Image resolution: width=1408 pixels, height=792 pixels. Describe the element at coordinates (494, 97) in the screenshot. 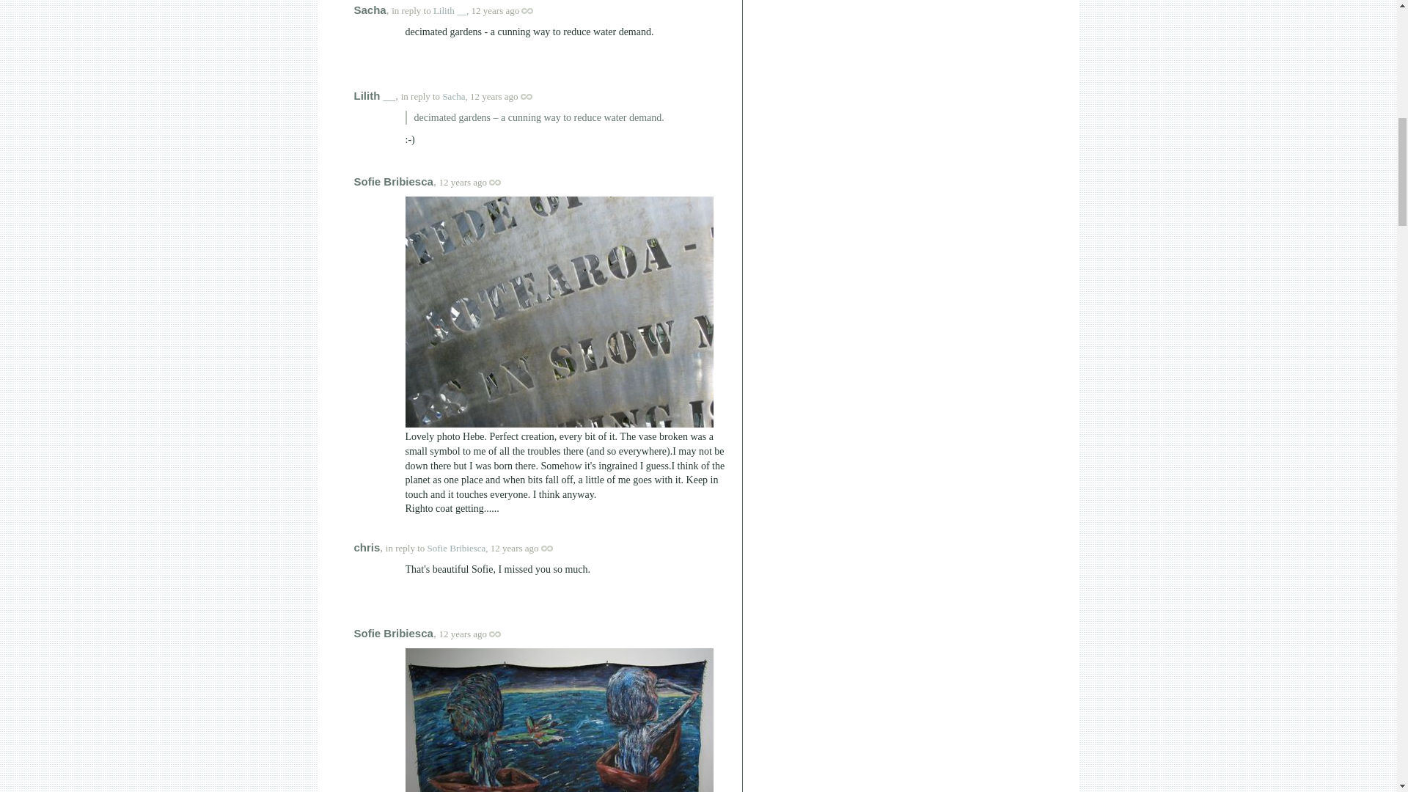

I see `22:19 Feb 22, 2012` at that location.